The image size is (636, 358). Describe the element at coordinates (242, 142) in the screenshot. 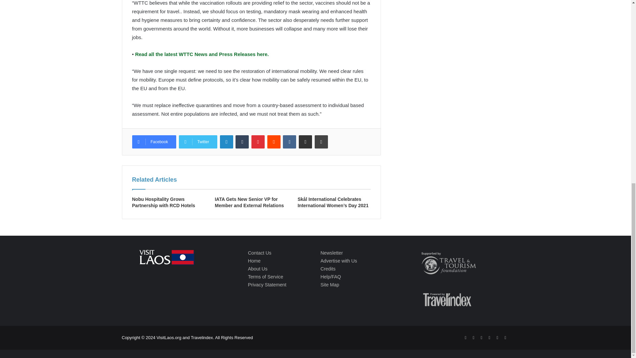

I see `Tumblr` at that location.